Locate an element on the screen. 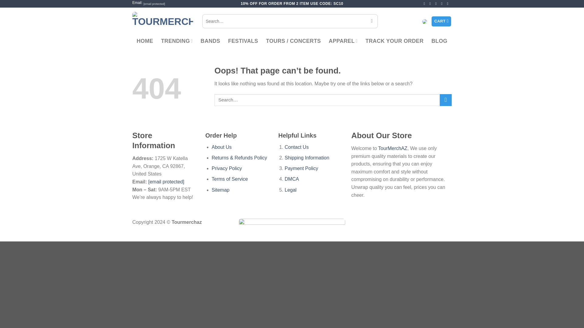 The image size is (584, 328). DMCA is located at coordinates (292, 179).